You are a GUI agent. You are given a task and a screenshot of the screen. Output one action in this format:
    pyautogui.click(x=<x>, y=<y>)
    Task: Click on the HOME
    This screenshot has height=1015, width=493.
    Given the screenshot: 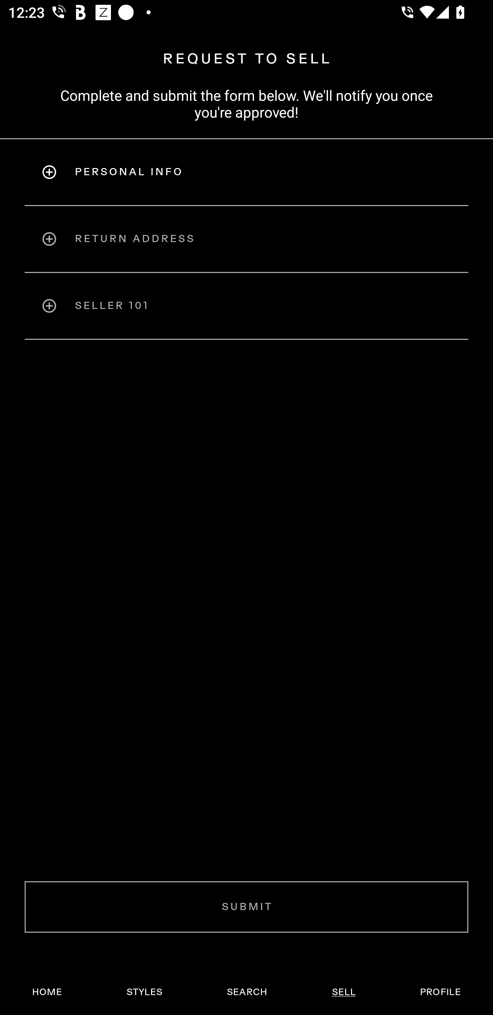 What is the action you would take?
    pyautogui.click(x=47, y=992)
    